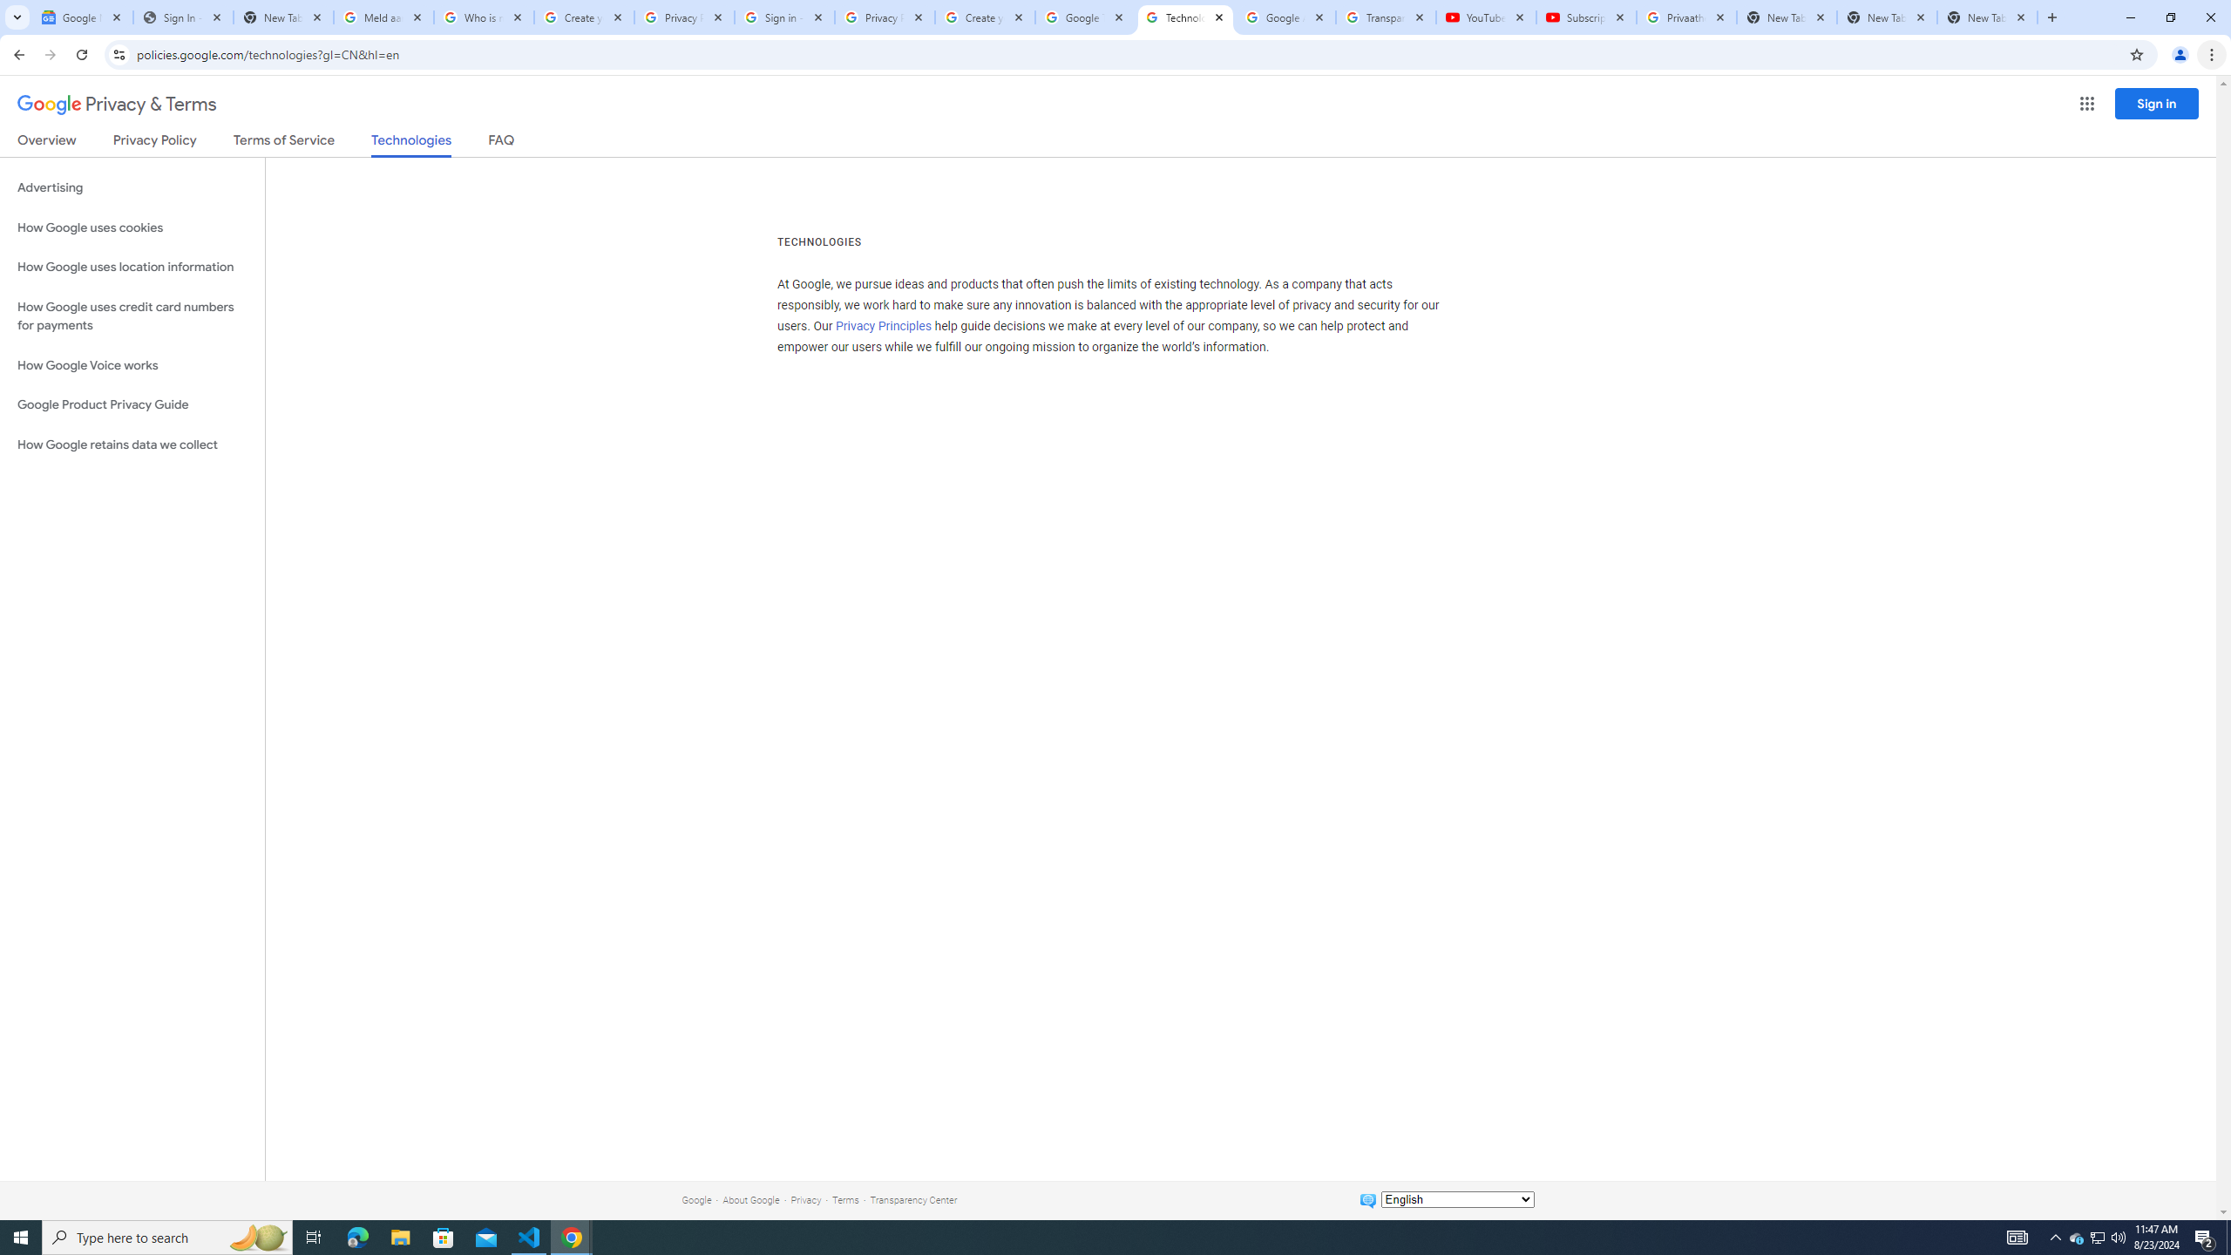 Image resolution: width=2231 pixels, height=1255 pixels. Describe the element at coordinates (1285, 17) in the screenshot. I see `Google Account` at that location.